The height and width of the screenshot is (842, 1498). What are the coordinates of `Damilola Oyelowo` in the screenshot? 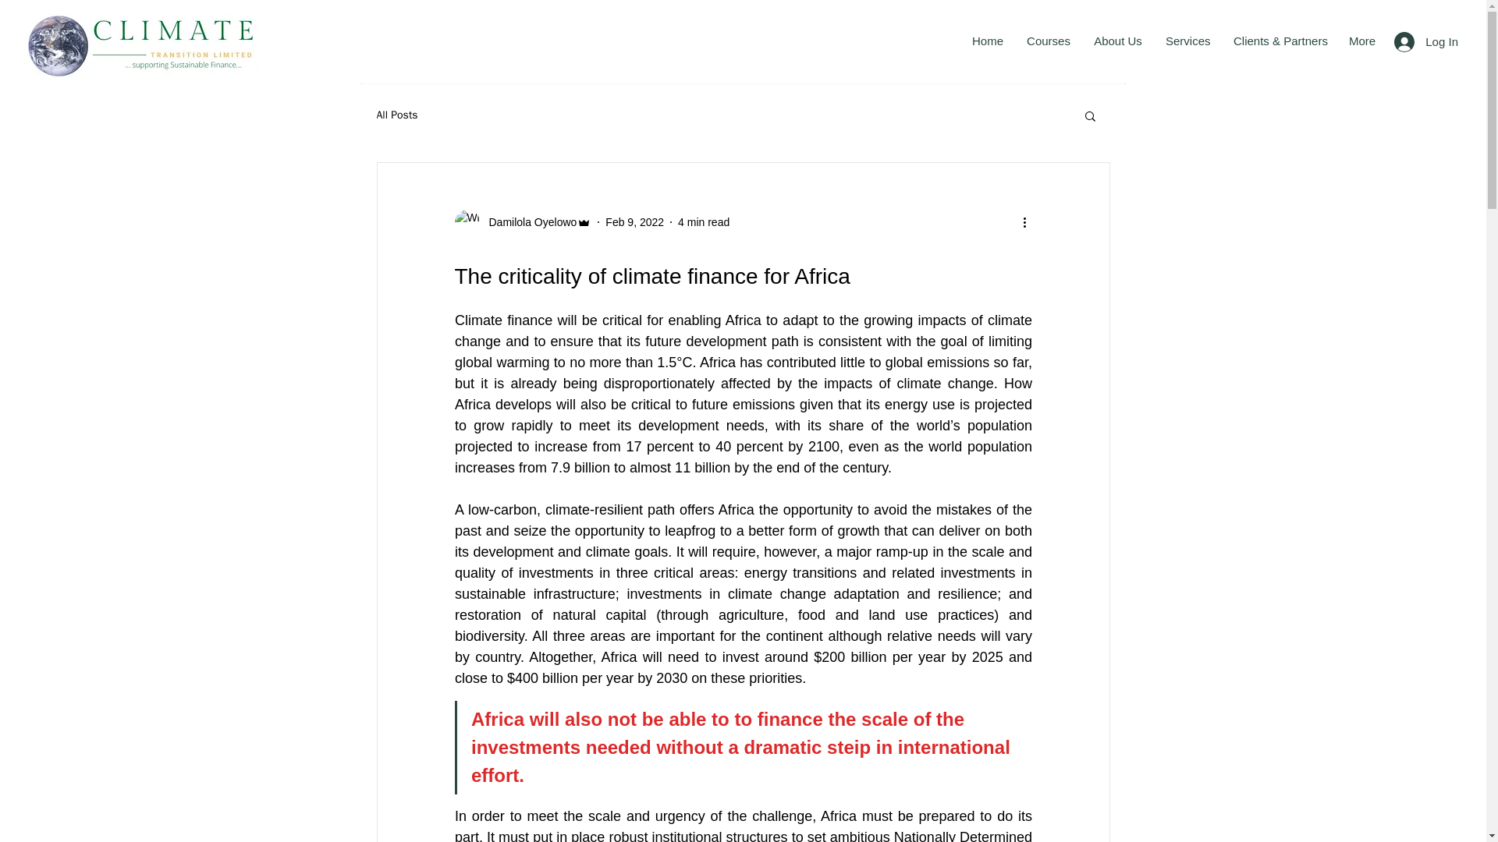 It's located at (523, 221).